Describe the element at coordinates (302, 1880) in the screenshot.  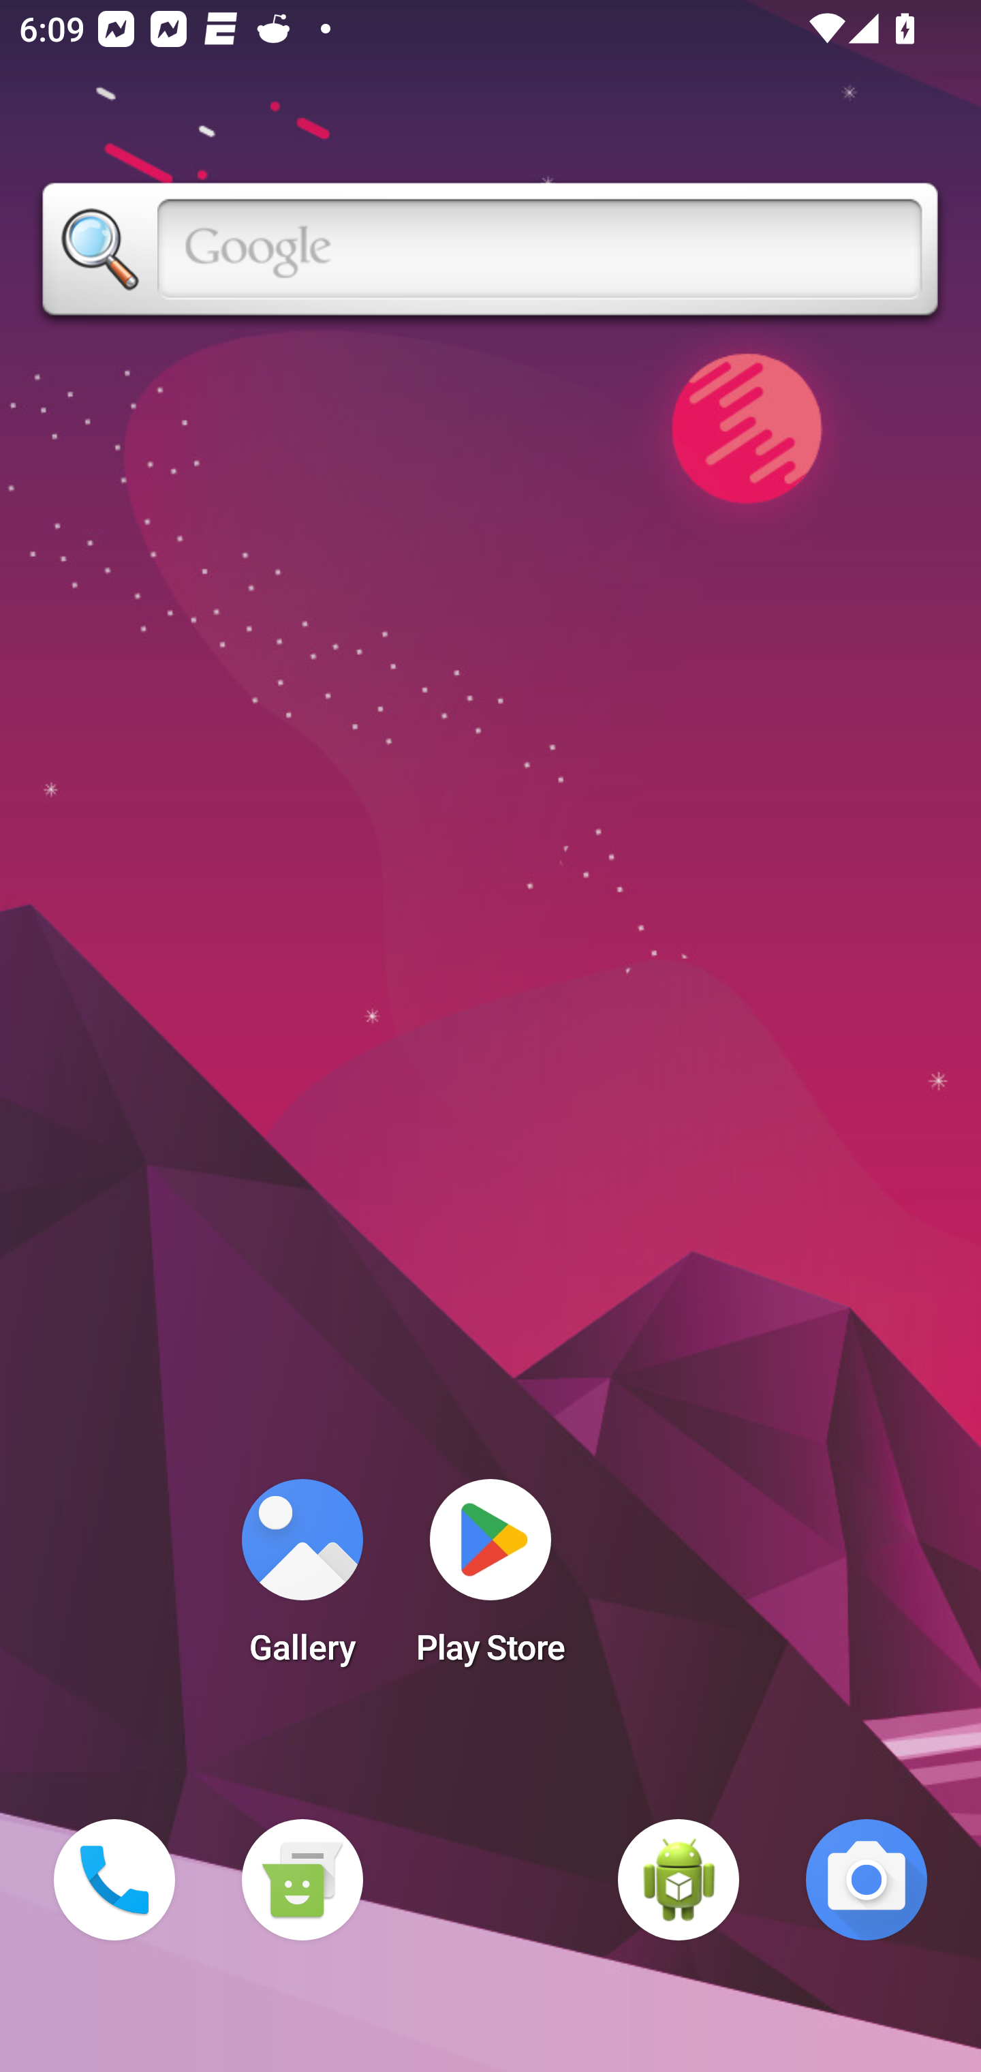
I see `Messaging` at that location.